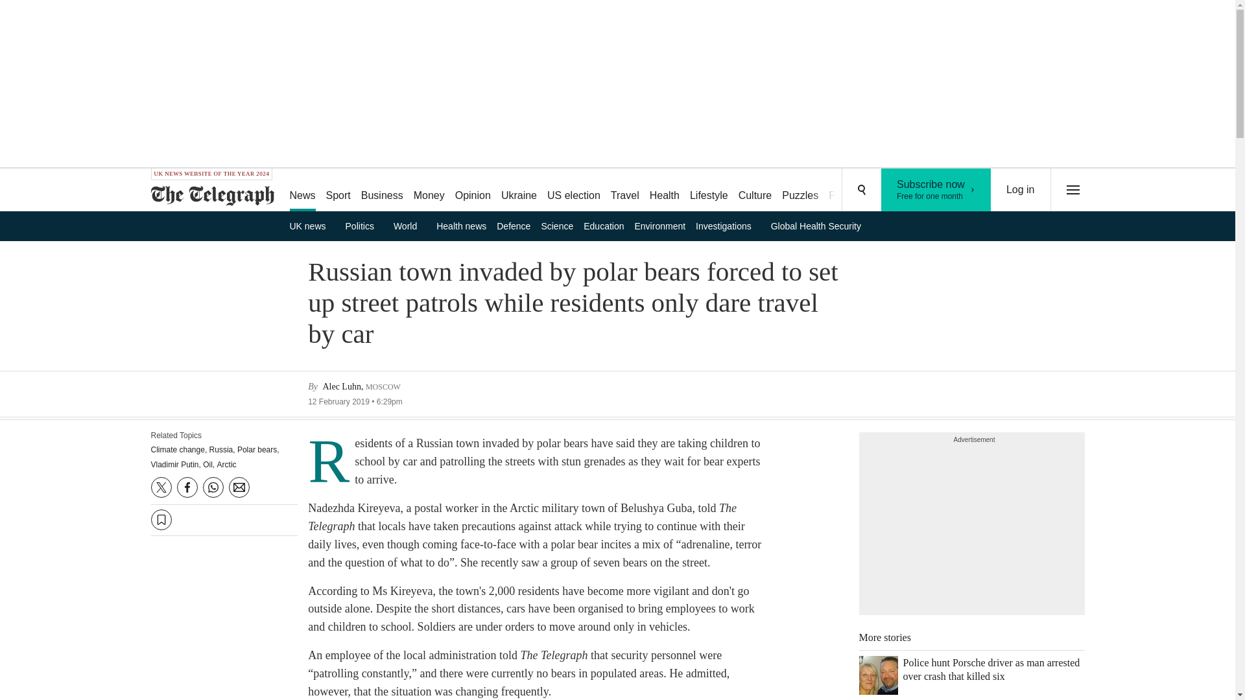 Image resolution: width=1245 pixels, height=700 pixels. I want to click on Politics, so click(1021, 190).